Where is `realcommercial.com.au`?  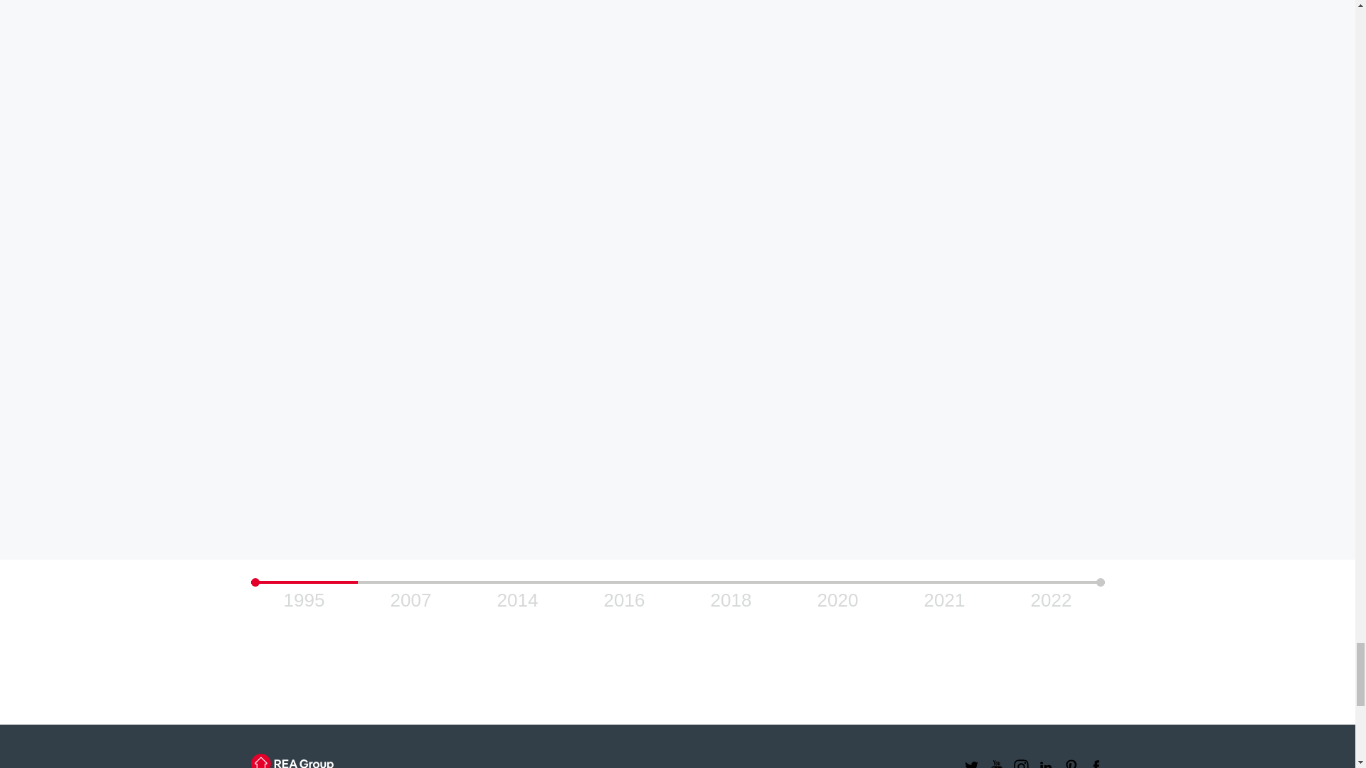
realcommercial.com.au is located at coordinates (677, 201).